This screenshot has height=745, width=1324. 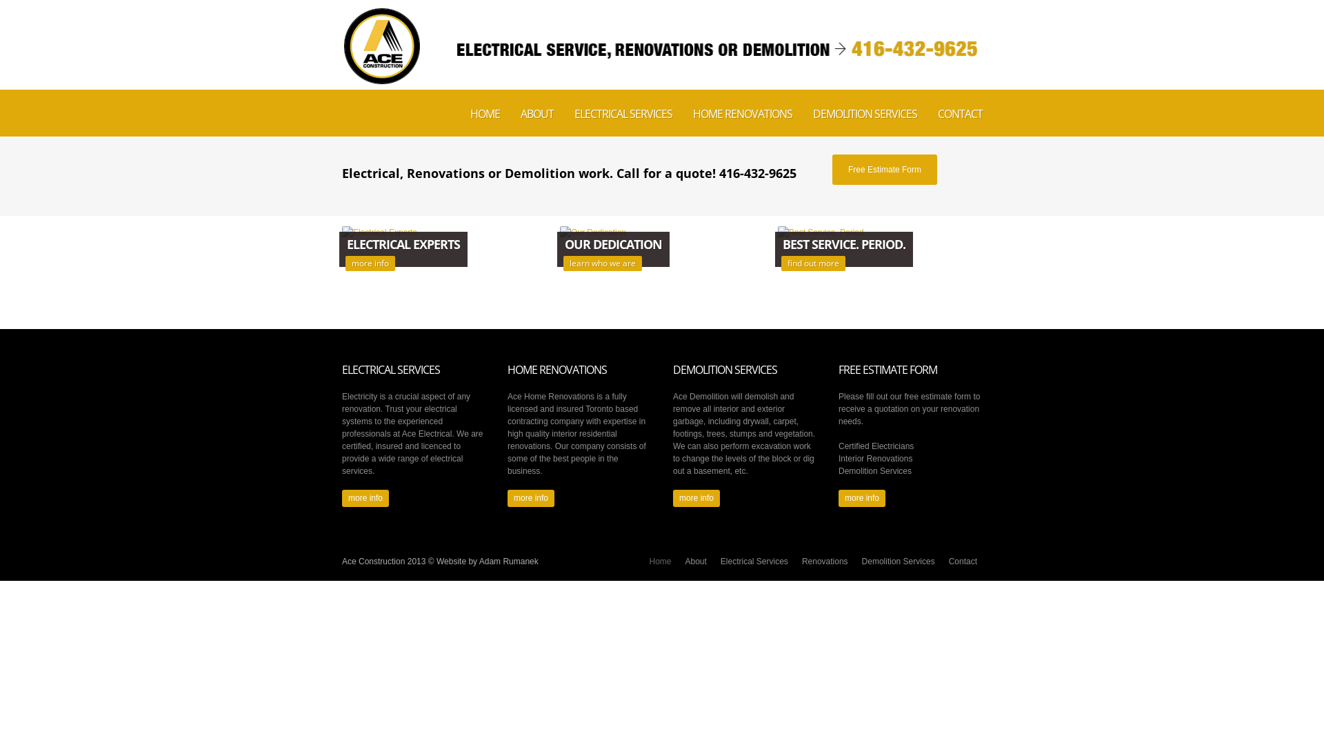 I want to click on Renovations, so click(x=825, y=562).